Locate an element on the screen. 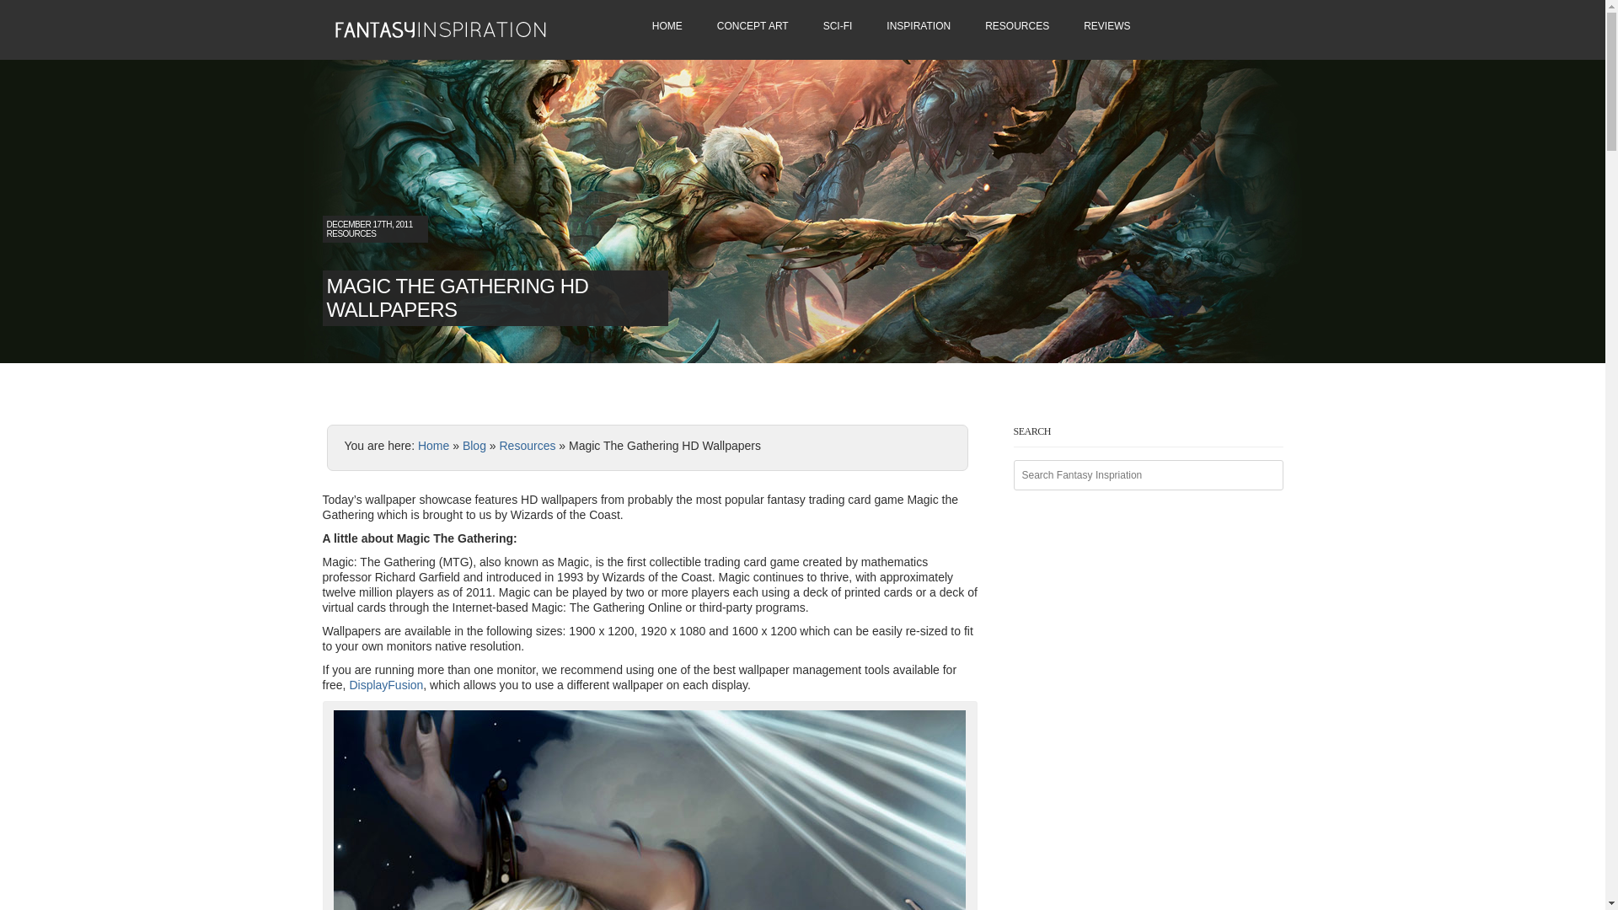  DisplayFusion is located at coordinates (386, 684).